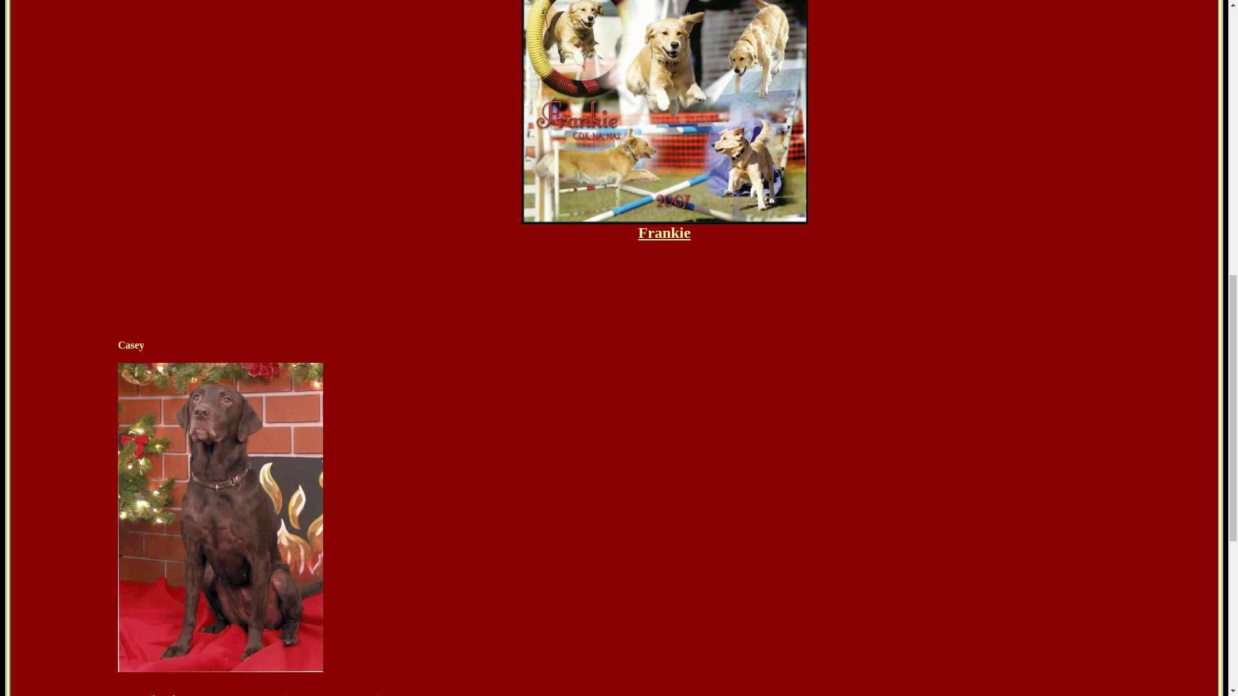 The width and height of the screenshot is (1238, 696). I want to click on Frankie, so click(664, 232).